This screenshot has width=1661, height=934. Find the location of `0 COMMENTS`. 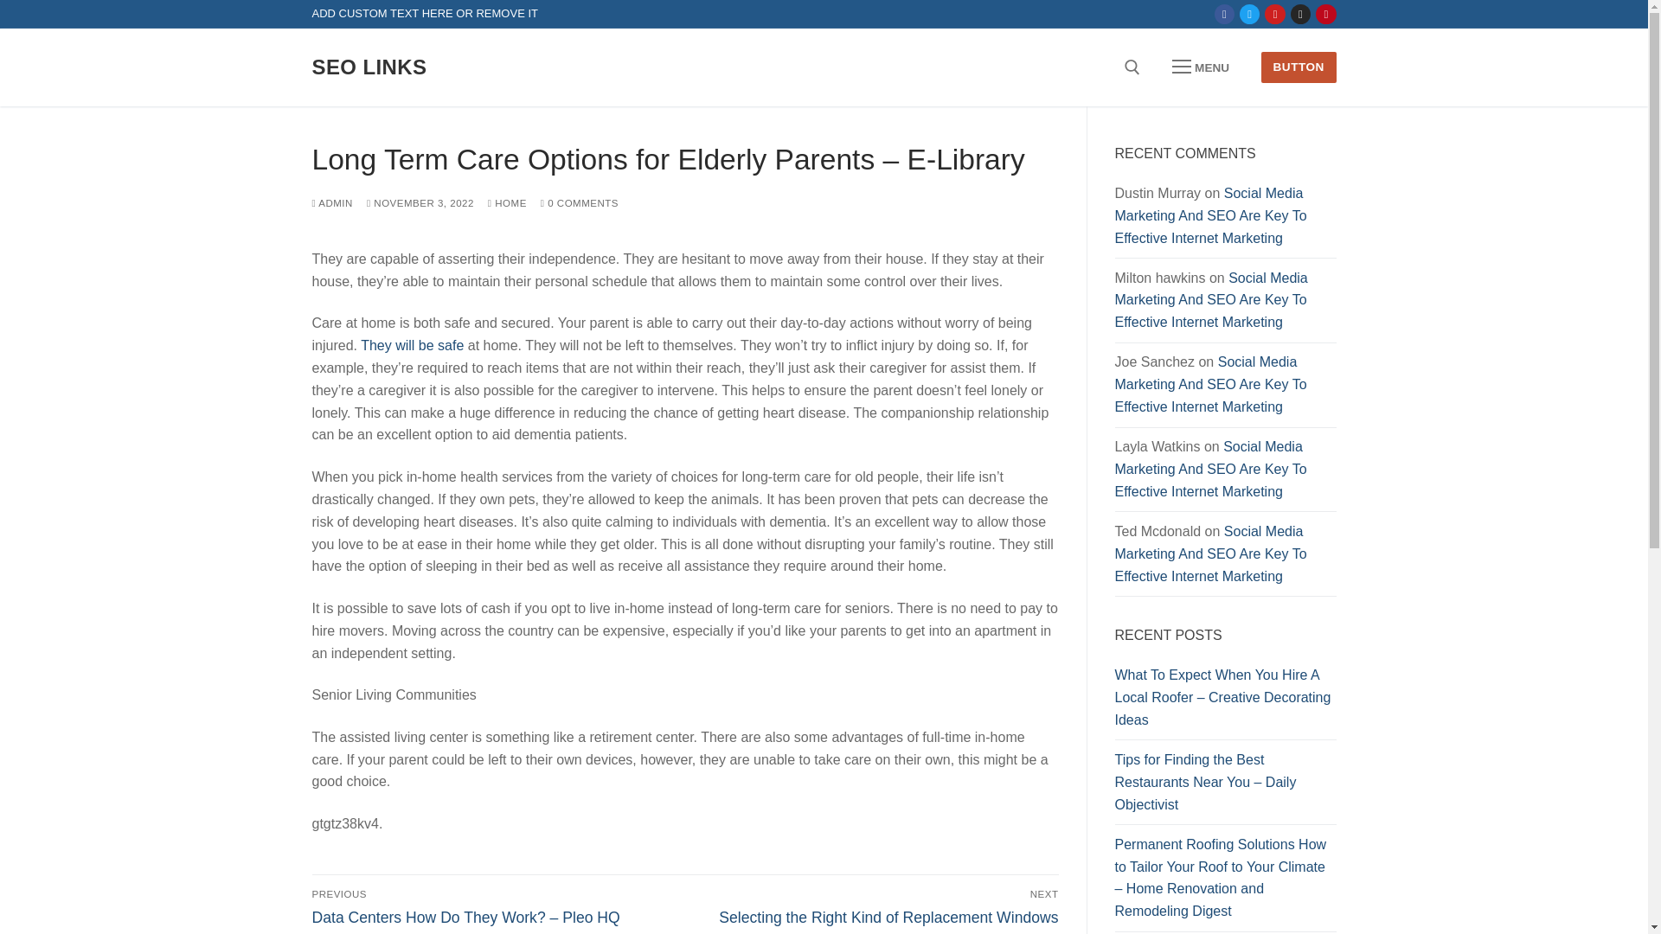

0 COMMENTS is located at coordinates (580, 202).